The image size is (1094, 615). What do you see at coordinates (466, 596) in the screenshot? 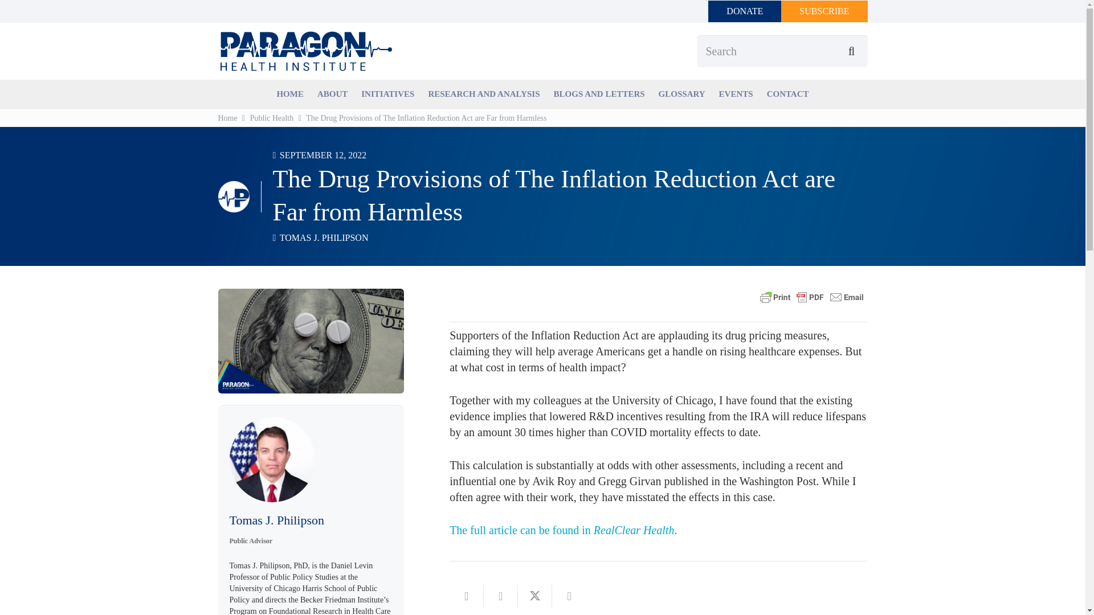
I see `Email this` at bounding box center [466, 596].